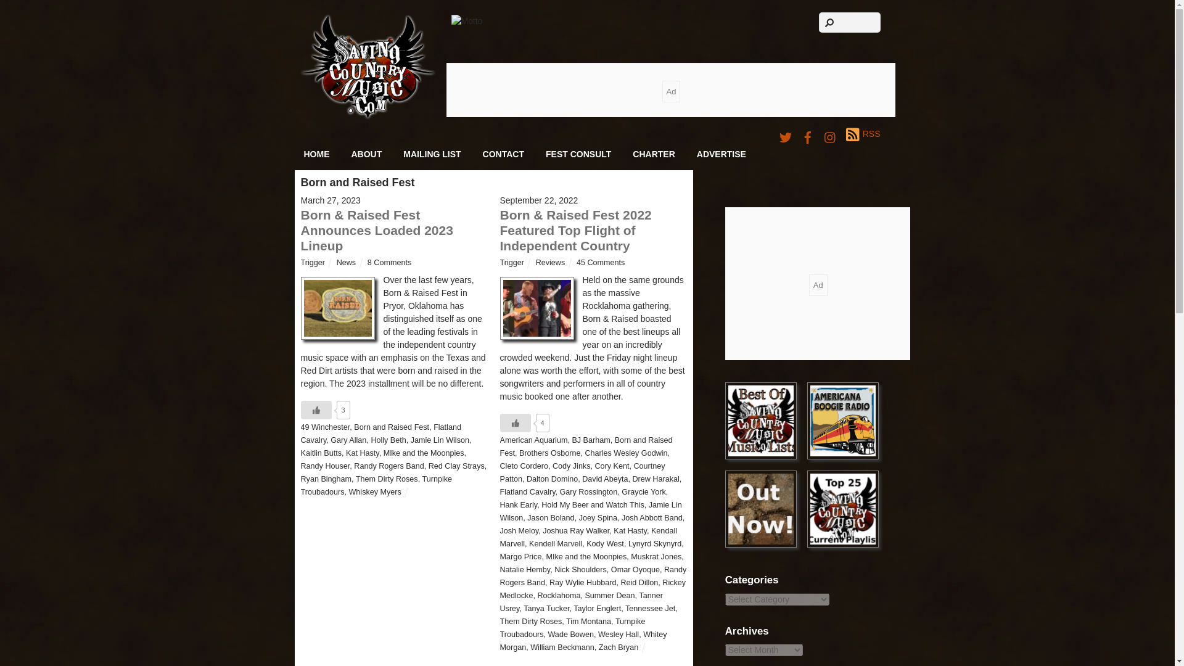 This screenshot has width=1184, height=666. Describe the element at coordinates (321, 453) in the screenshot. I see `Kaitlin Butts` at that location.